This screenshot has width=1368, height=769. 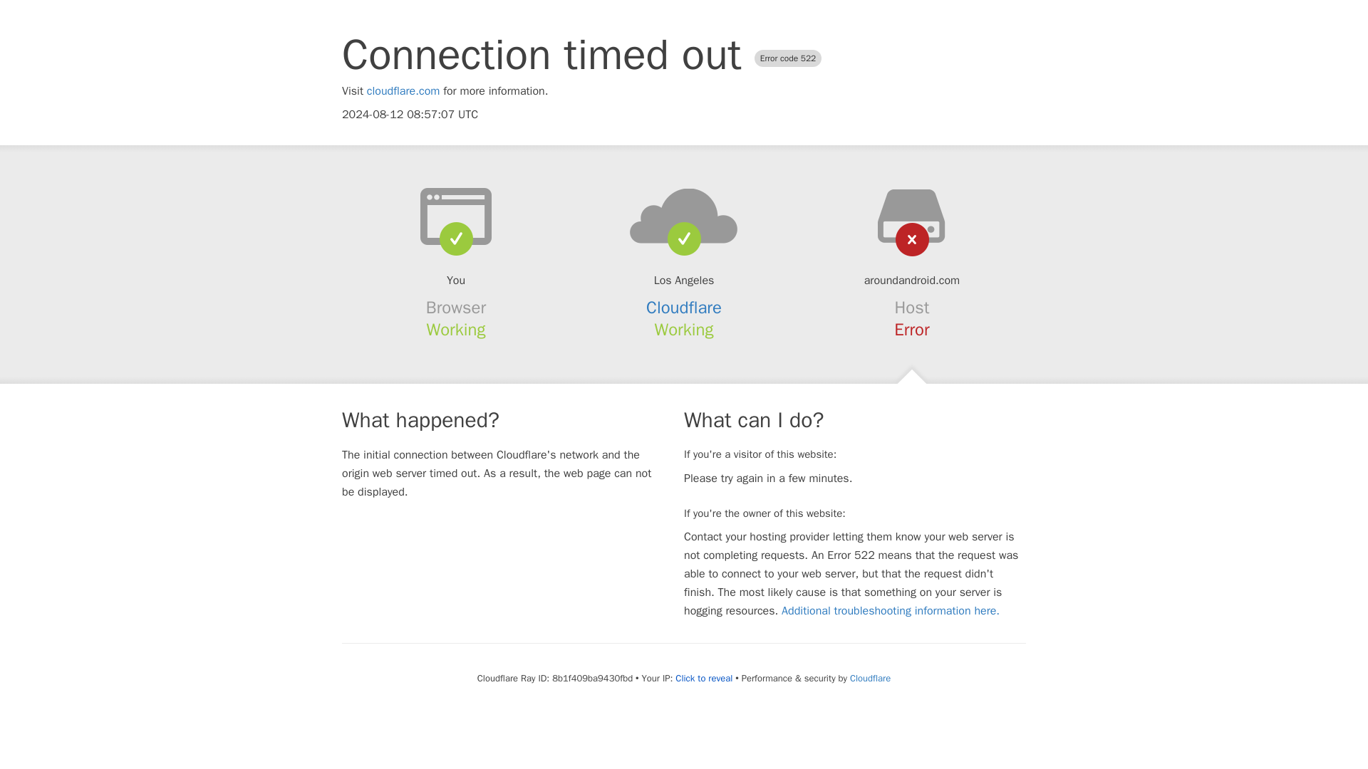 What do you see at coordinates (869, 678) in the screenshot?
I see `Cloudflare` at bounding box center [869, 678].